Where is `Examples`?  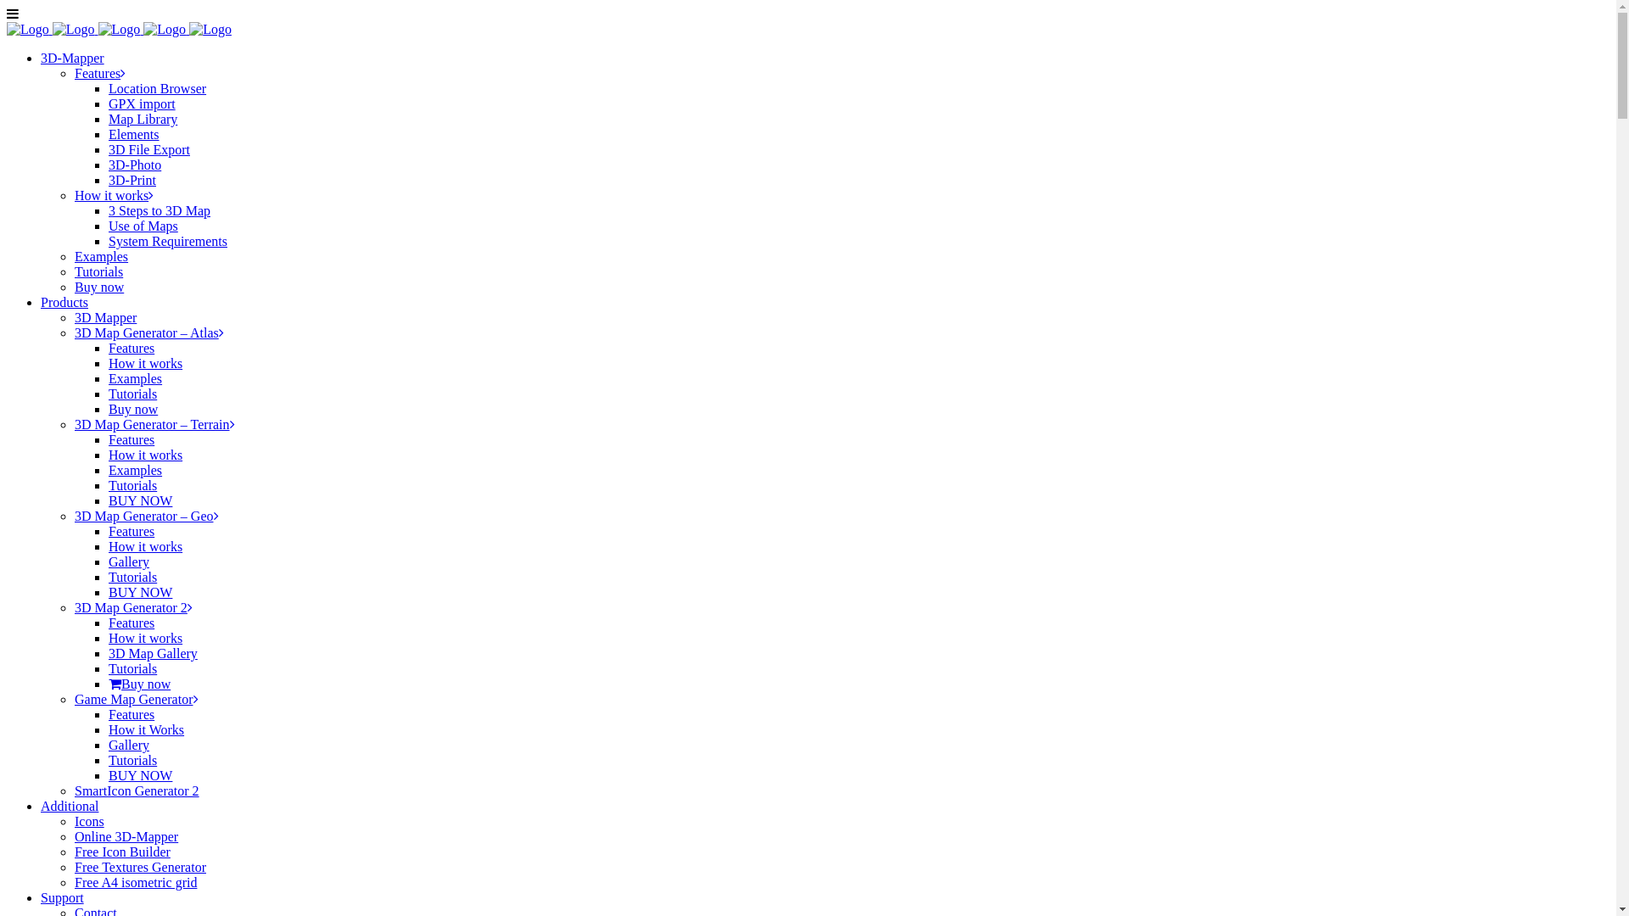 Examples is located at coordinates (136, 470).